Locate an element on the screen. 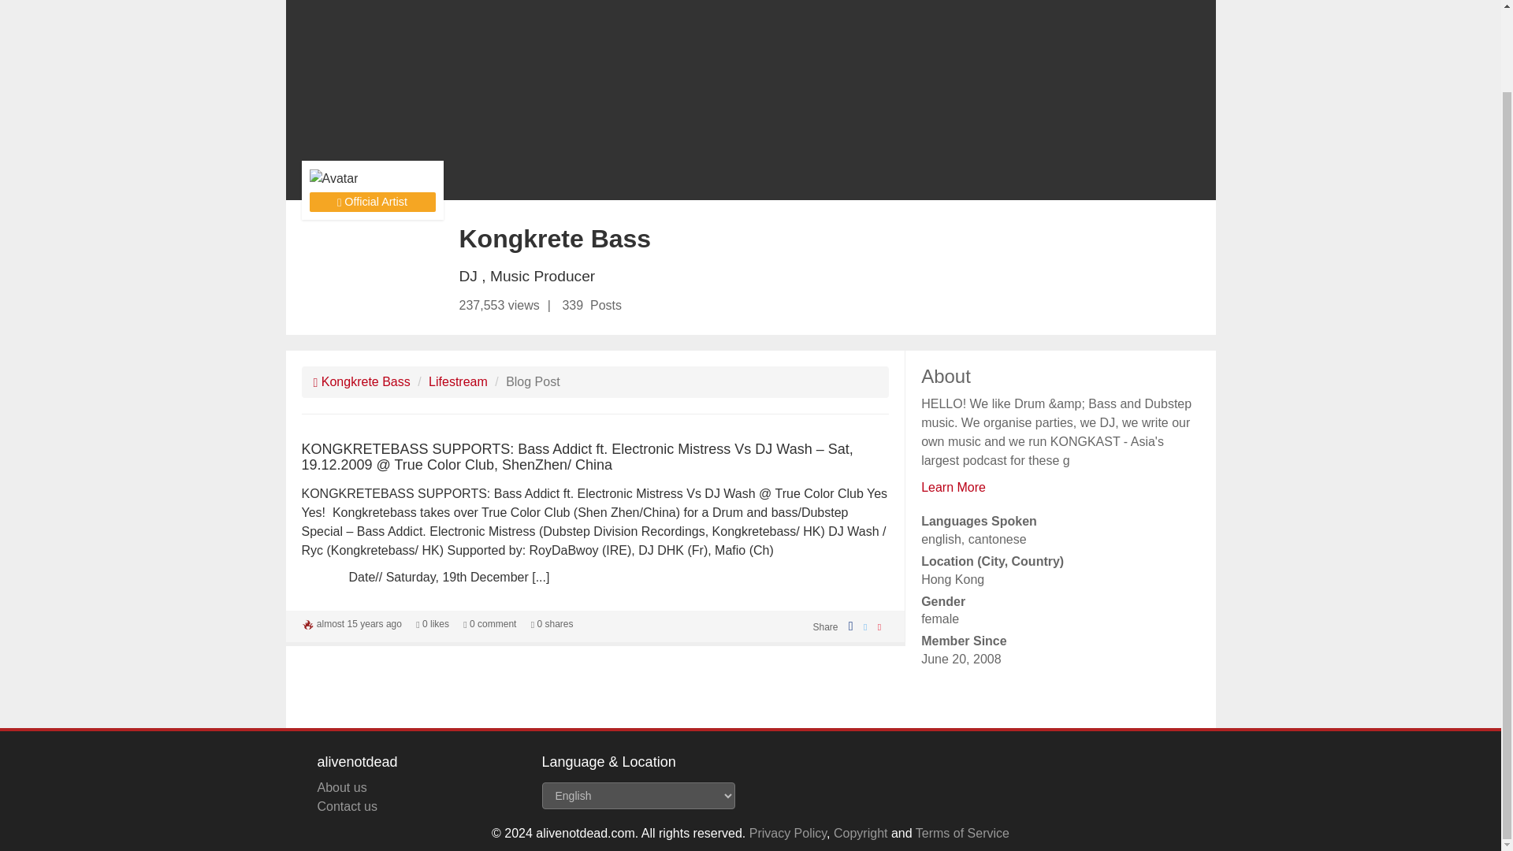 The image size is (1513, 851).  0 comment is located at coordinates (489, 624).